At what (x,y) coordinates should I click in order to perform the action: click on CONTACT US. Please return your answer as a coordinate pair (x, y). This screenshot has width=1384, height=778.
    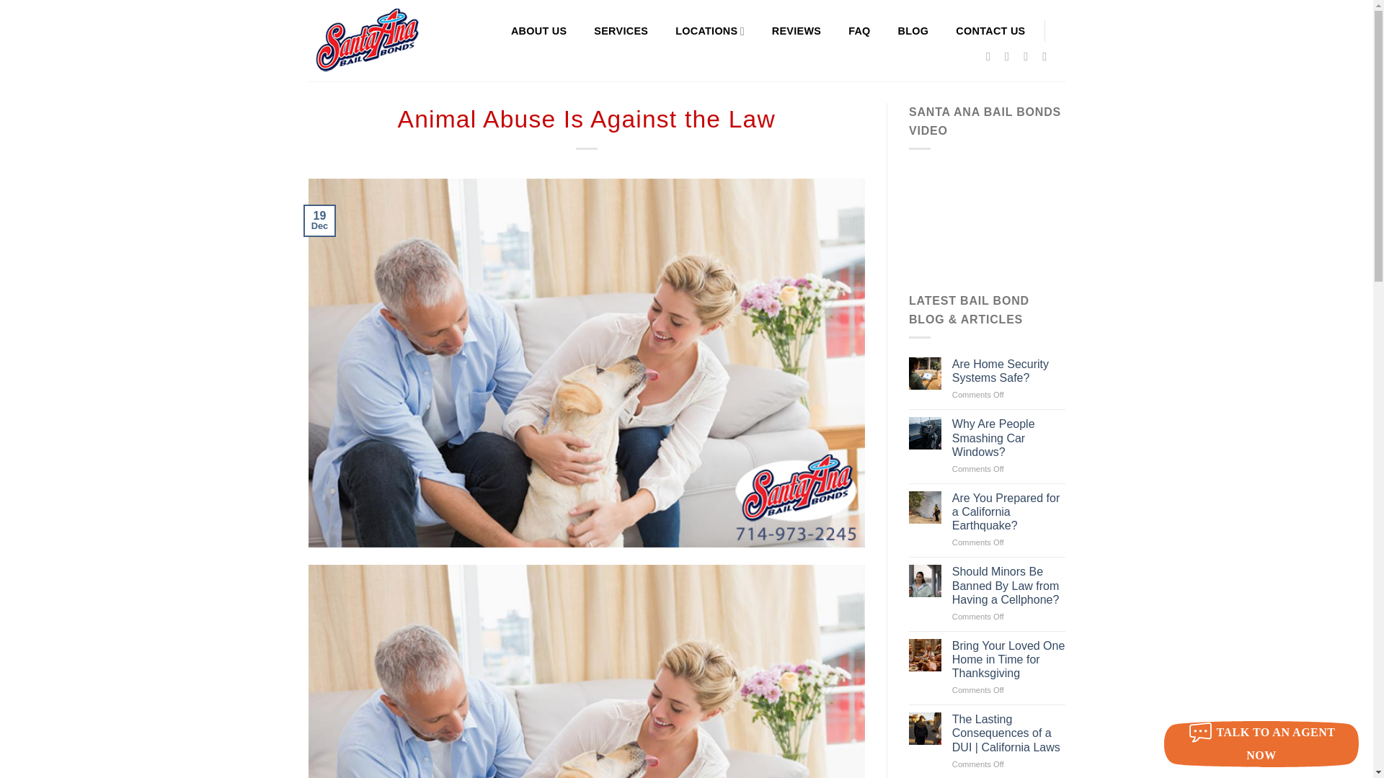
    Looking at the image, I should click on (990, 30).